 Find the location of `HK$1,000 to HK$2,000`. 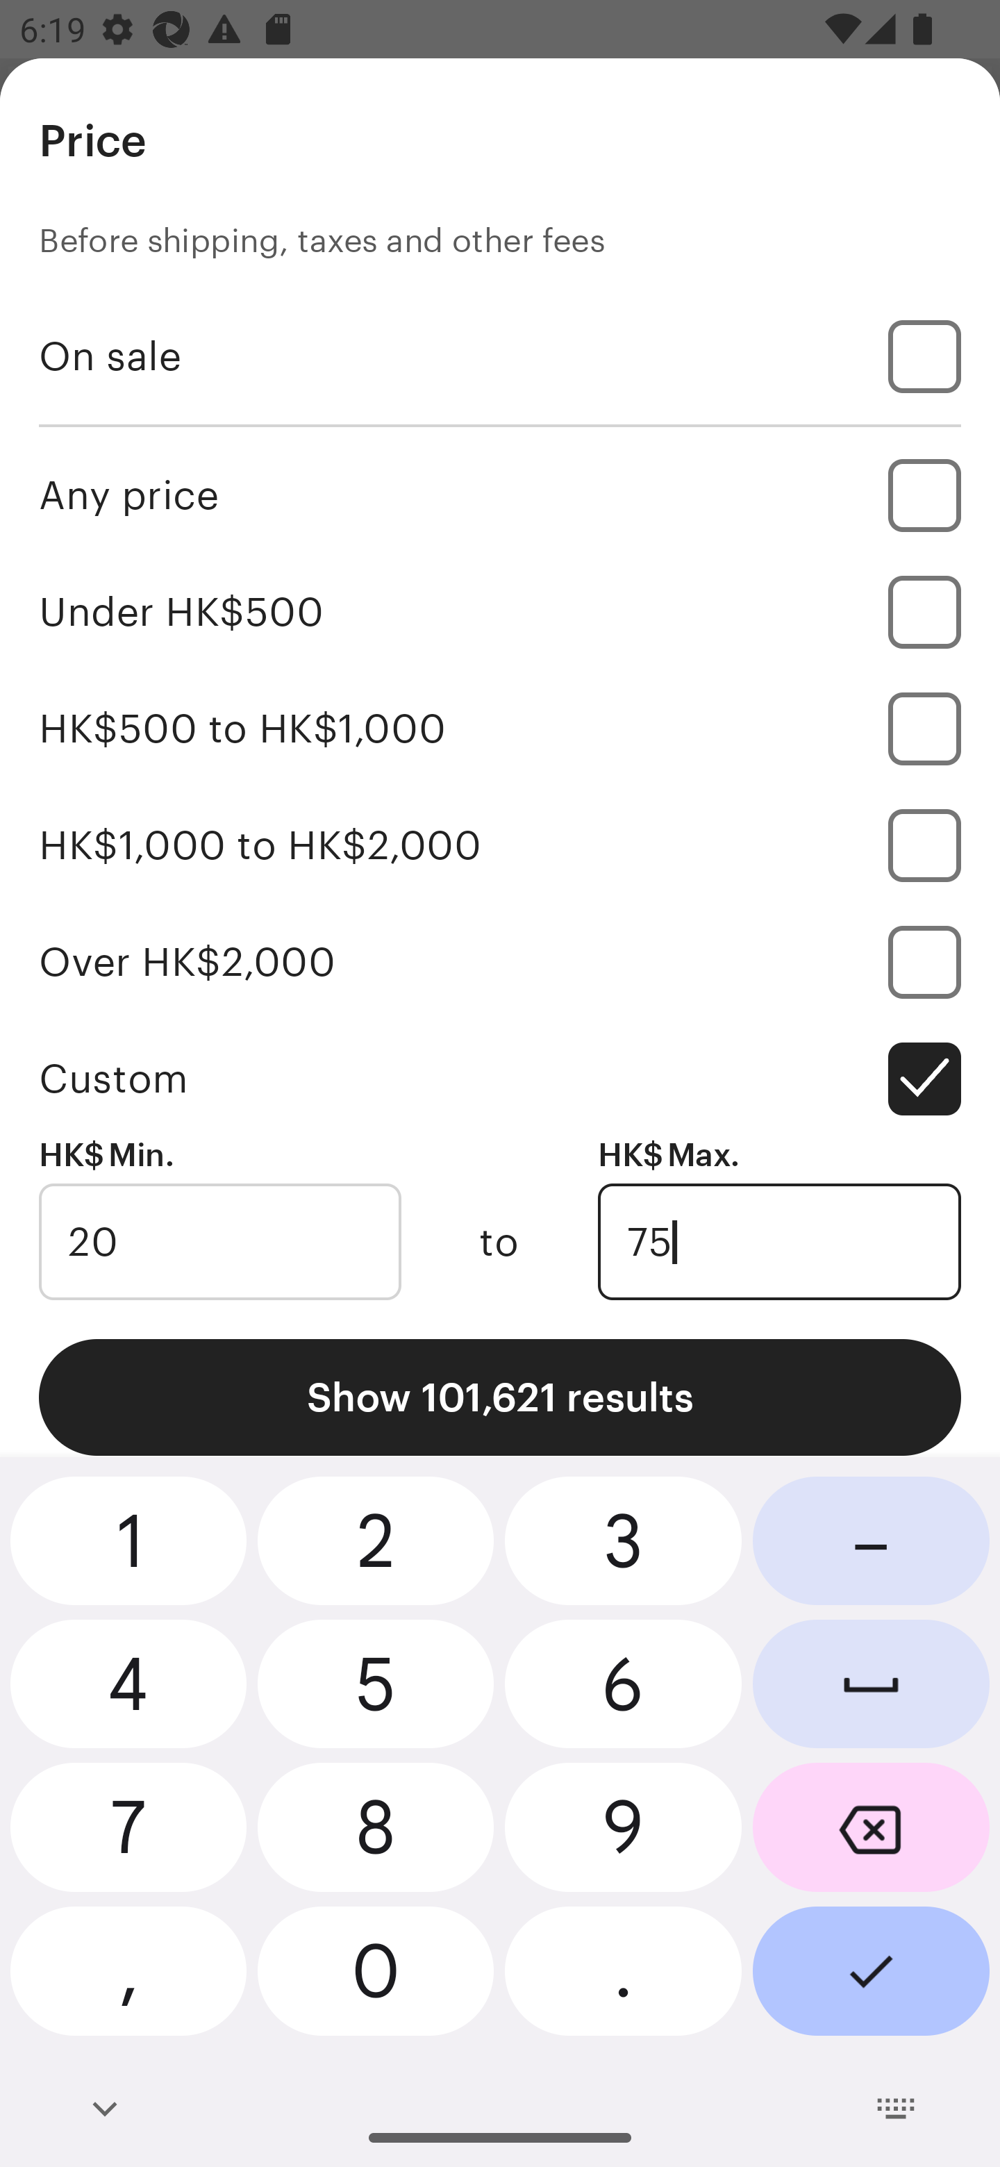

HK$1,000 to HK$2,000 is located at coordinates (500, 845).